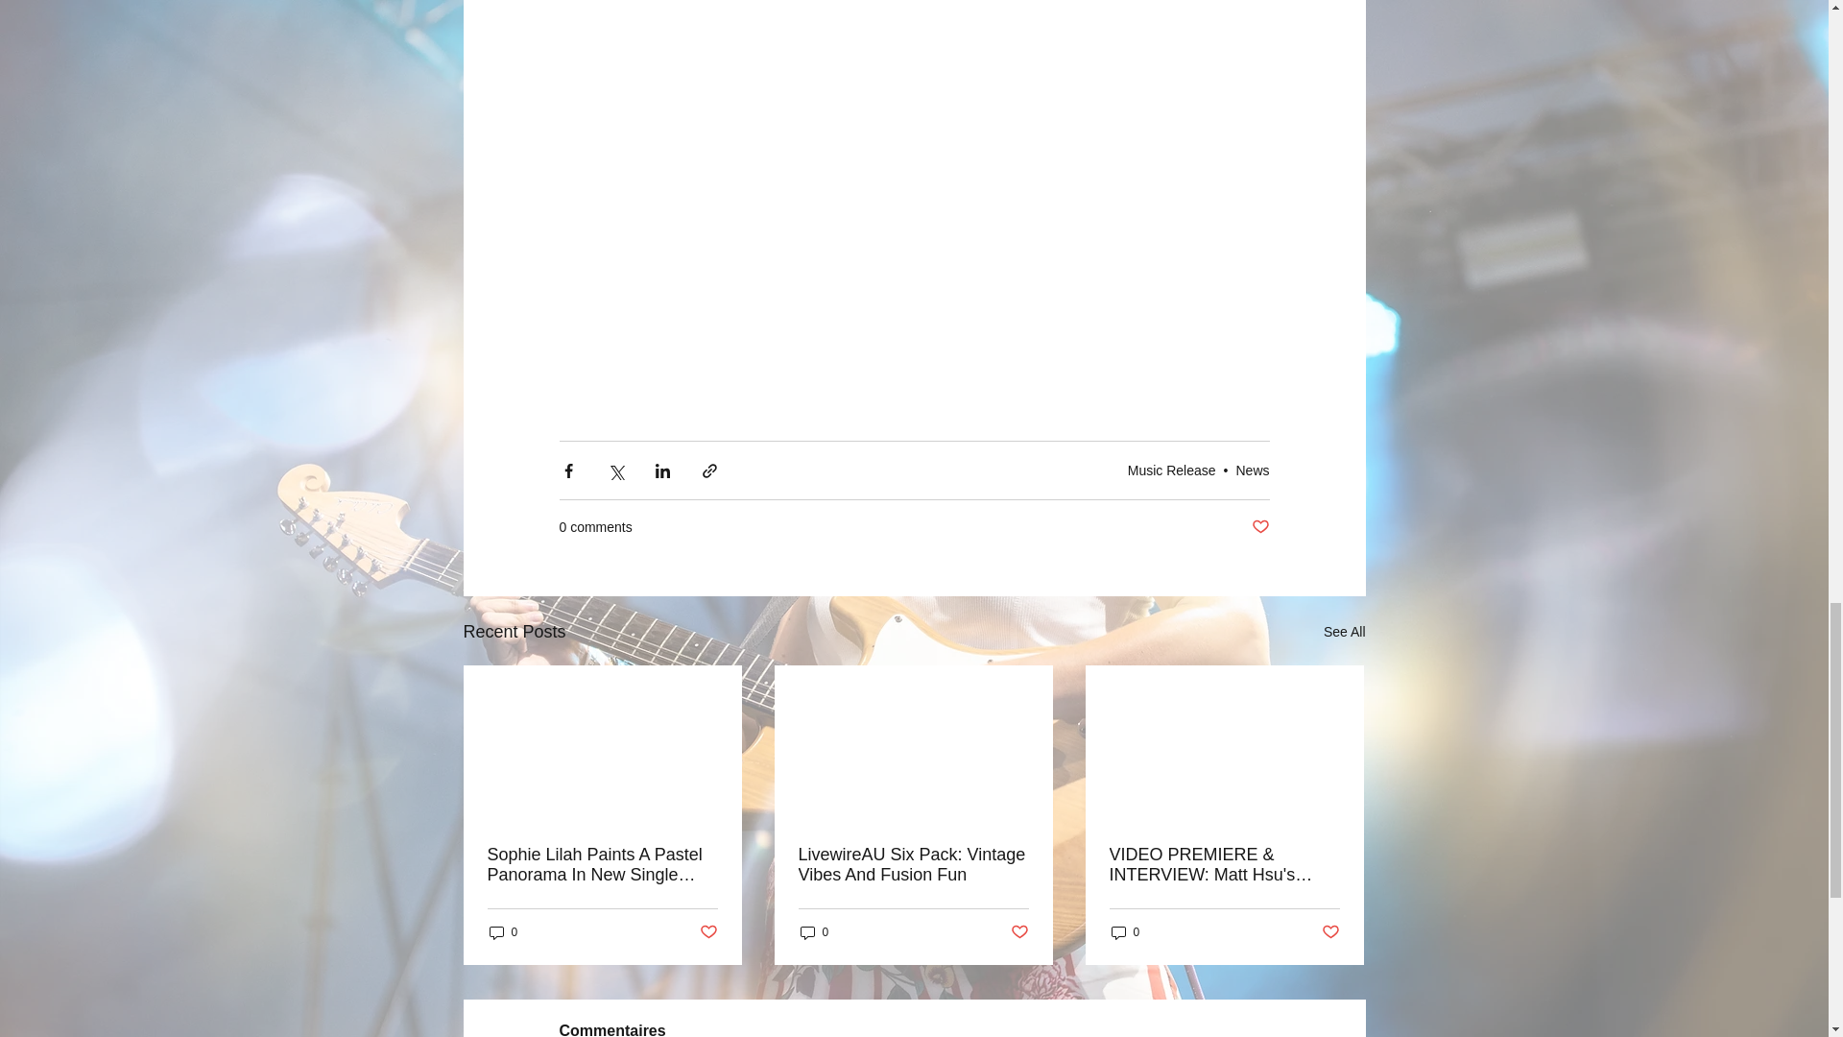 Image resolution: width=1843 pixels, height=1037 pixels. What do you see at coordinates (503, 932) in the screenshot?
I see `0` at bounding box center [503, 932].